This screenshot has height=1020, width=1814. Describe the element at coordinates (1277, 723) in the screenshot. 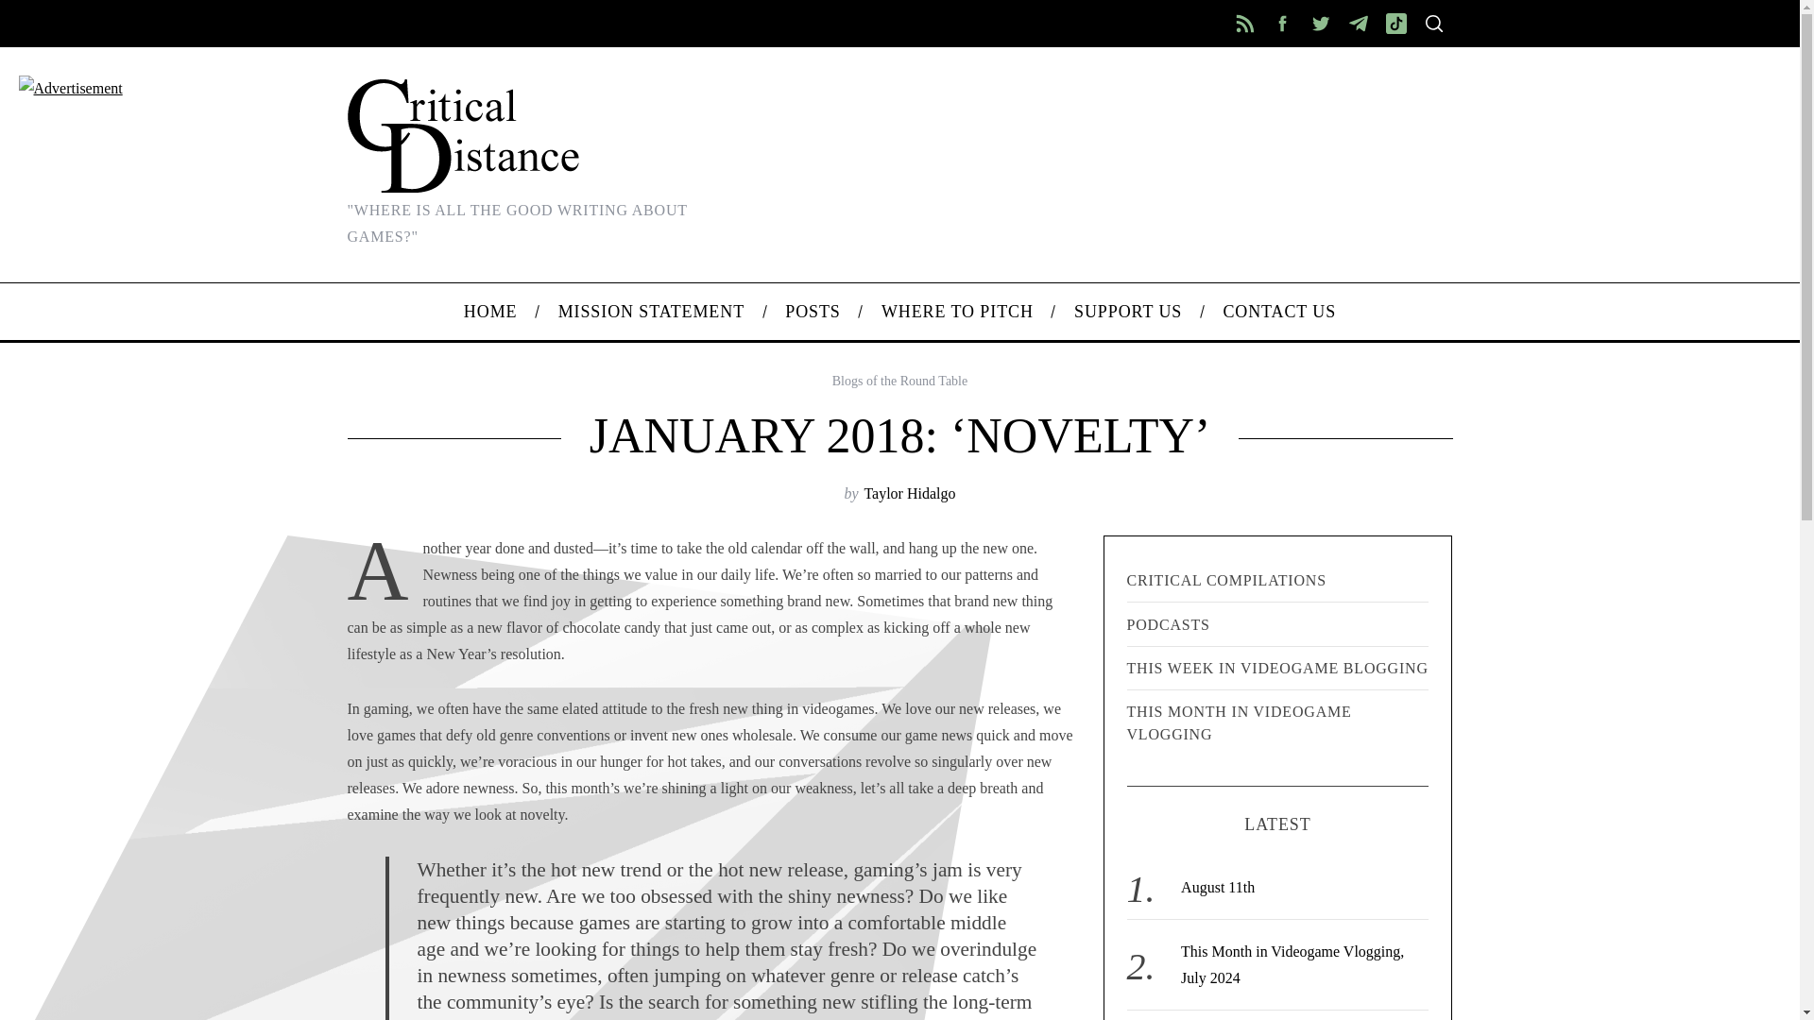

I see `THIS MONTH IN VIDEOGAME VLOGGING` at that location.